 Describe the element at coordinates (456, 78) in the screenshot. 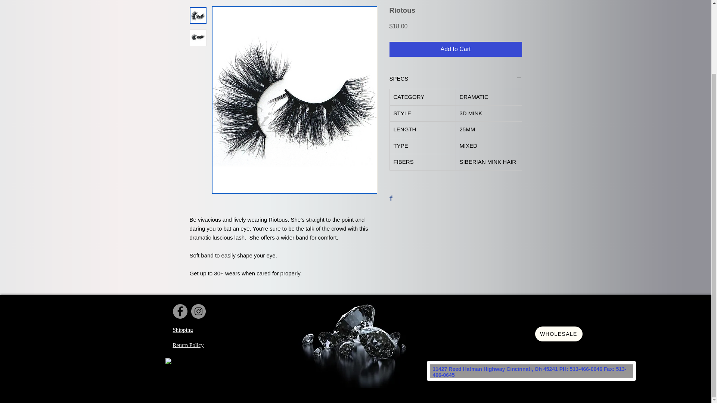

I see `SPECS` at that location.